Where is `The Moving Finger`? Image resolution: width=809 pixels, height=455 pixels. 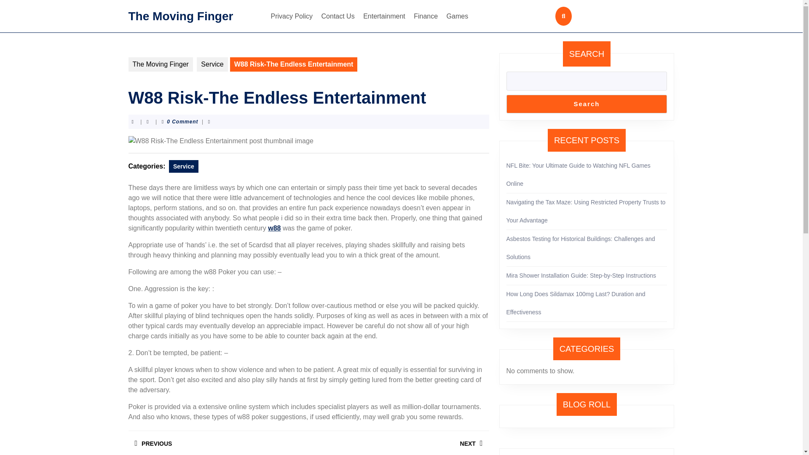 The Moving Finger is located at coordinates (581, 276).